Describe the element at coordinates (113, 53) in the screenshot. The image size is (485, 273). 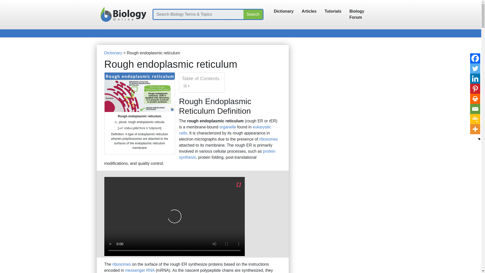
I see `Dictionary` at that location.